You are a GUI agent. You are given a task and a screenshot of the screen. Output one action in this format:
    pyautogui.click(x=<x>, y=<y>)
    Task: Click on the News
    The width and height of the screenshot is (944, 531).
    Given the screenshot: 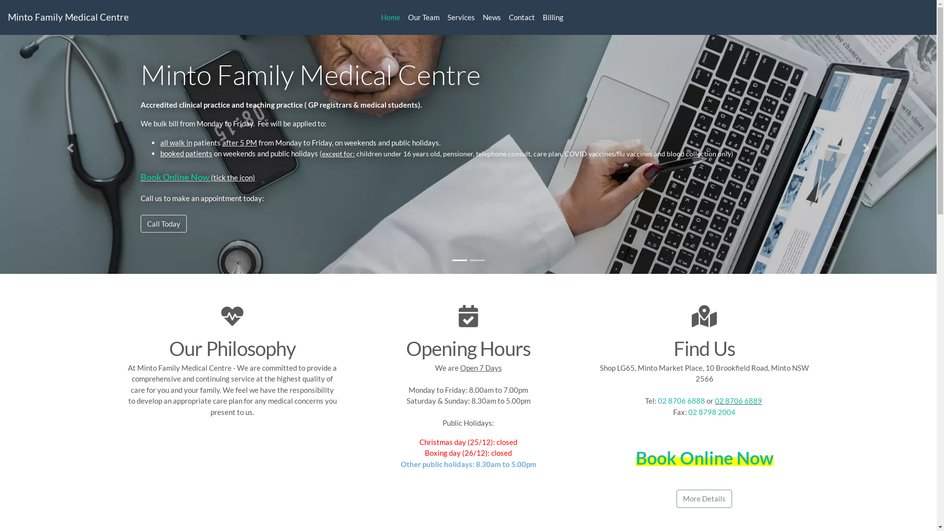 What is the action you would take?
    pyautogui.click(x=492, y=18)
    